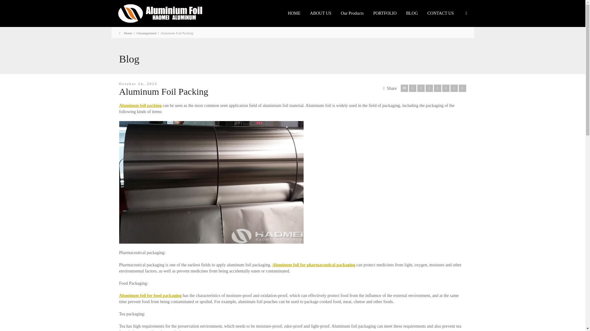  I want to click on Email, so click(404, 88).